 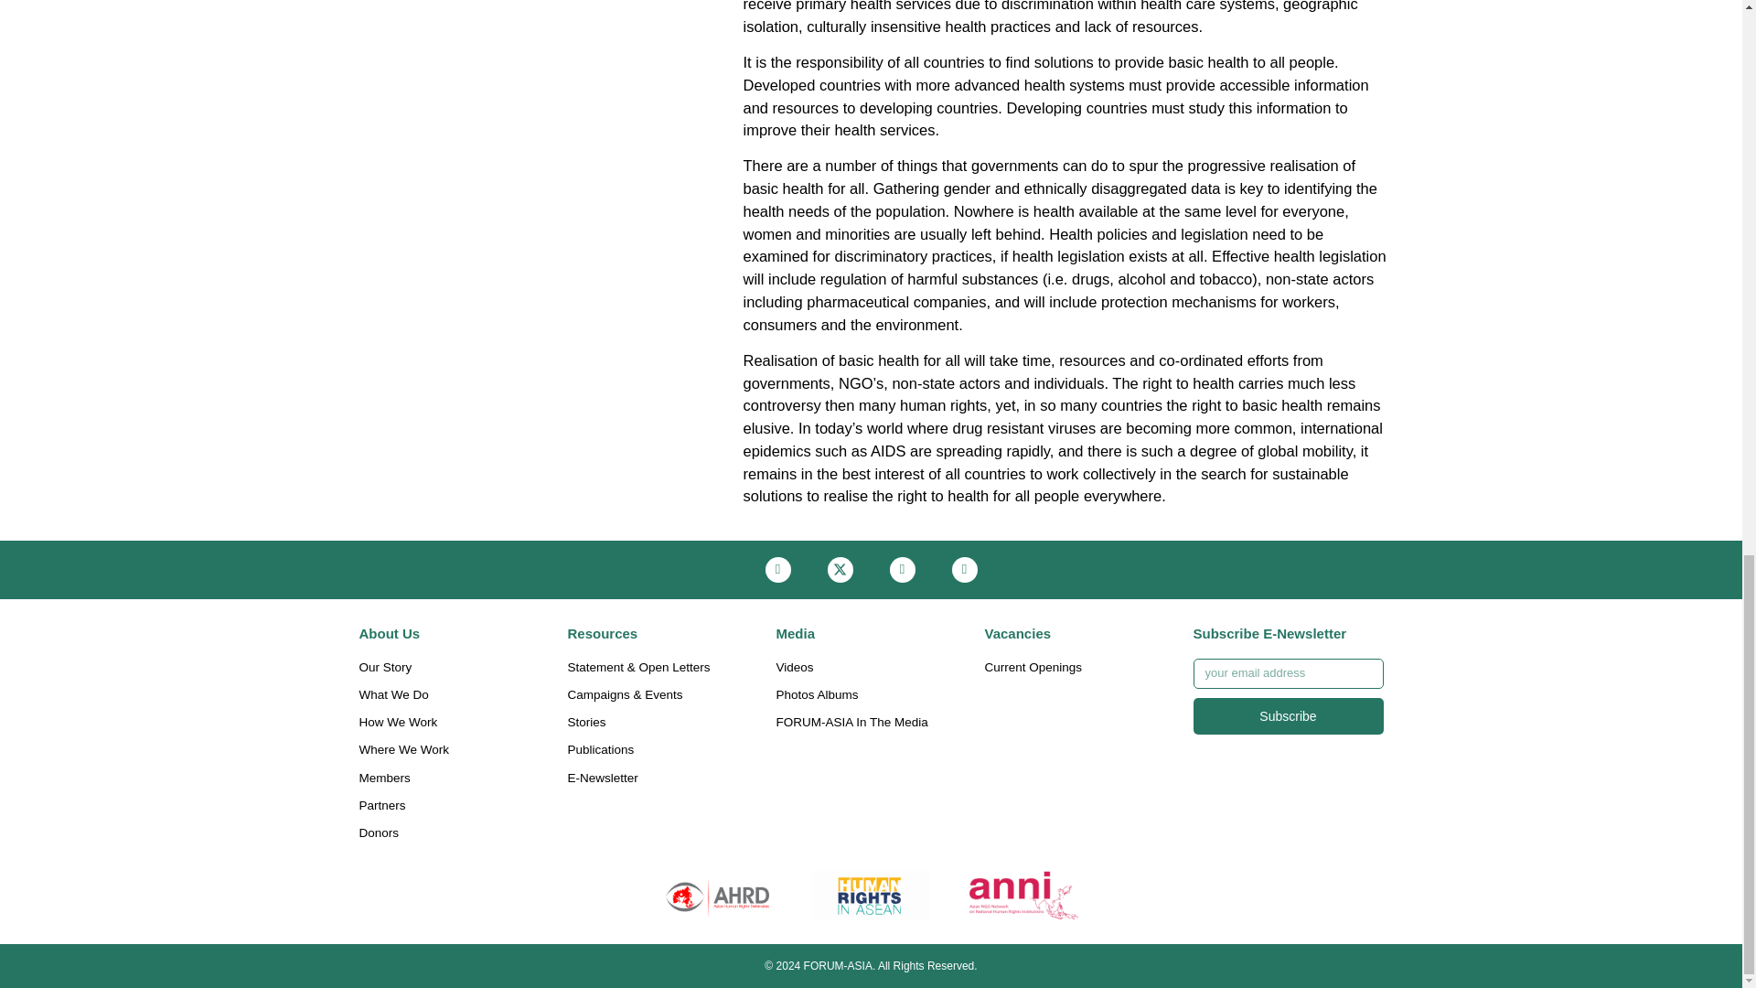 What do you see at coordinates (1023, 895) in the screenshot?
I see `Default Title` at bounding box center [1023, 895].